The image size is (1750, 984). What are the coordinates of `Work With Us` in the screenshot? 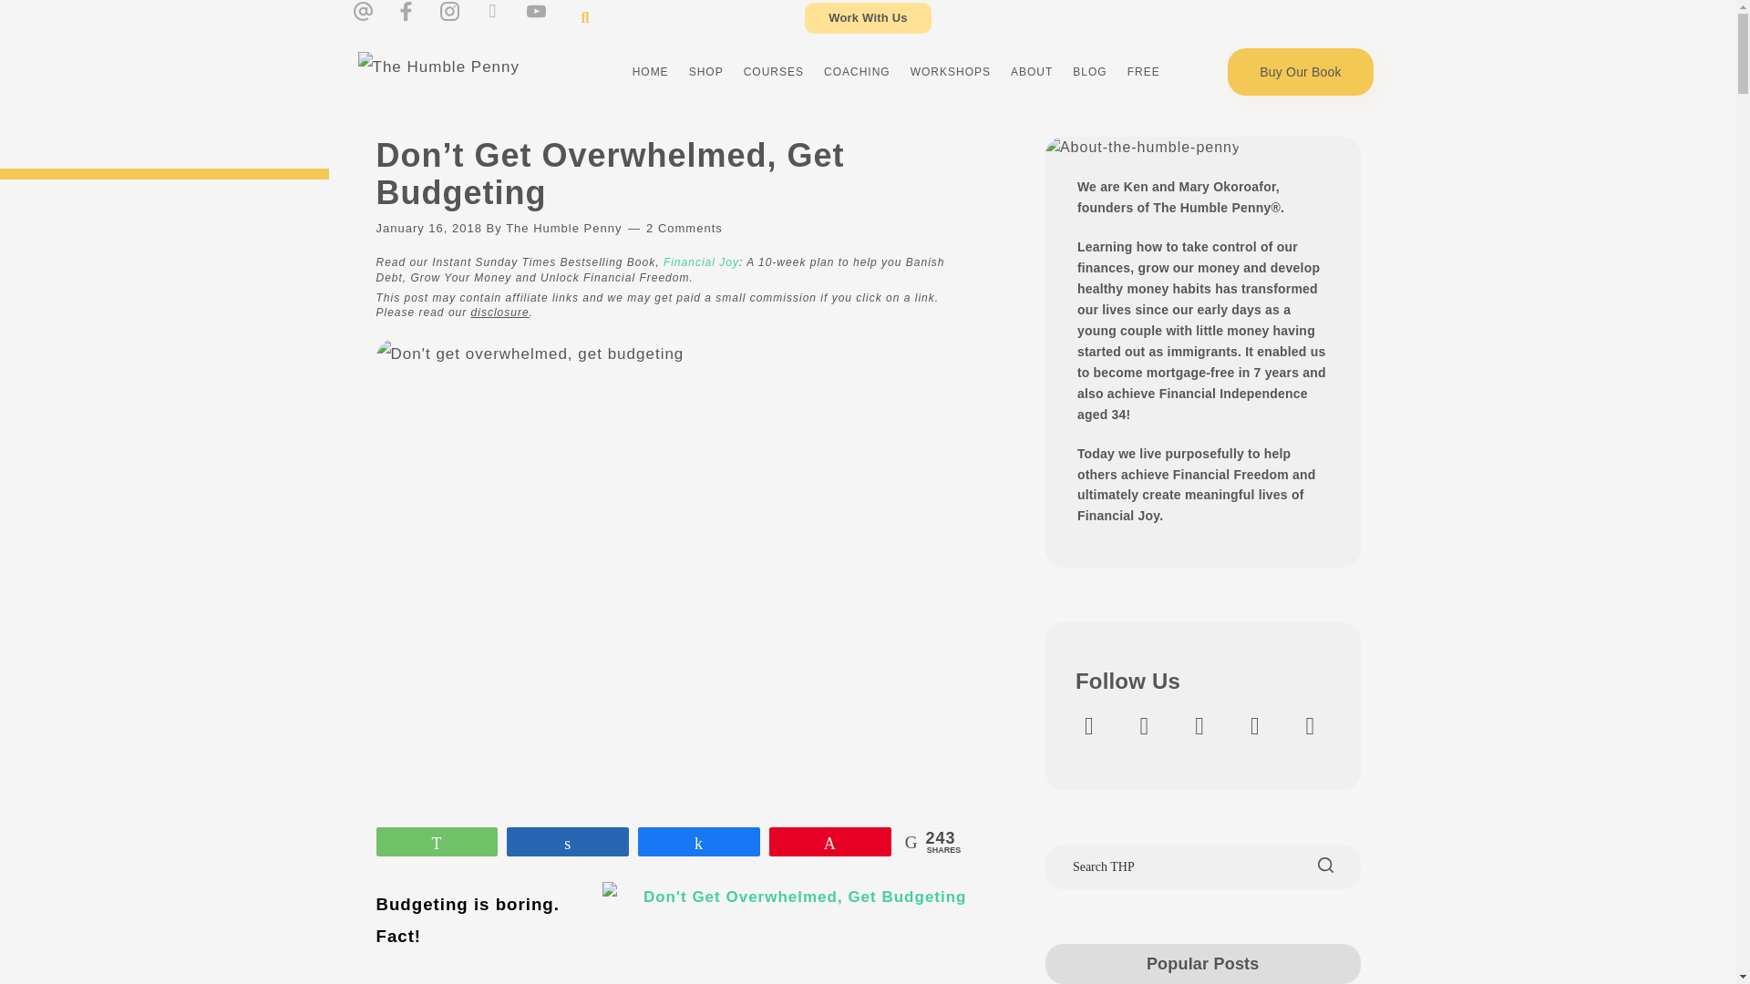 It's located at (868, 18).